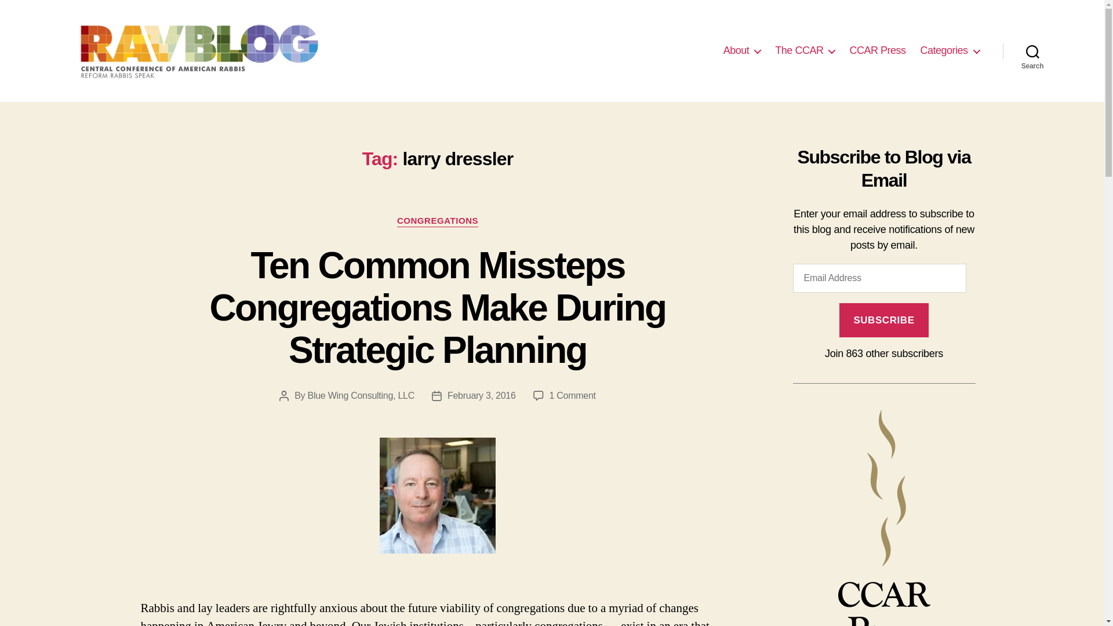 This screenshot has width=1113, height=626. What do you see at coordinates (742, 51) in the screenshot?
I see `About` at bounding box center [742, 51].